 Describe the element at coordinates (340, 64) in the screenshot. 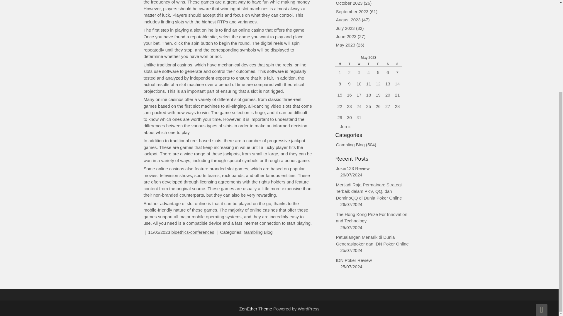

I see `Monday` at that location.